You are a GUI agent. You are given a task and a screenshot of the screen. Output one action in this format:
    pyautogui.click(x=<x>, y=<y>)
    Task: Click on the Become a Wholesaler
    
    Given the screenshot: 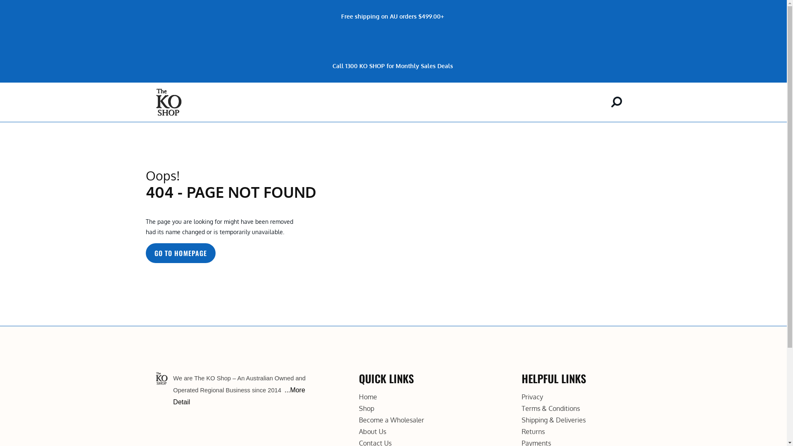 What is the action you would take?
    pyautogui.click(x=392, y=420)
    